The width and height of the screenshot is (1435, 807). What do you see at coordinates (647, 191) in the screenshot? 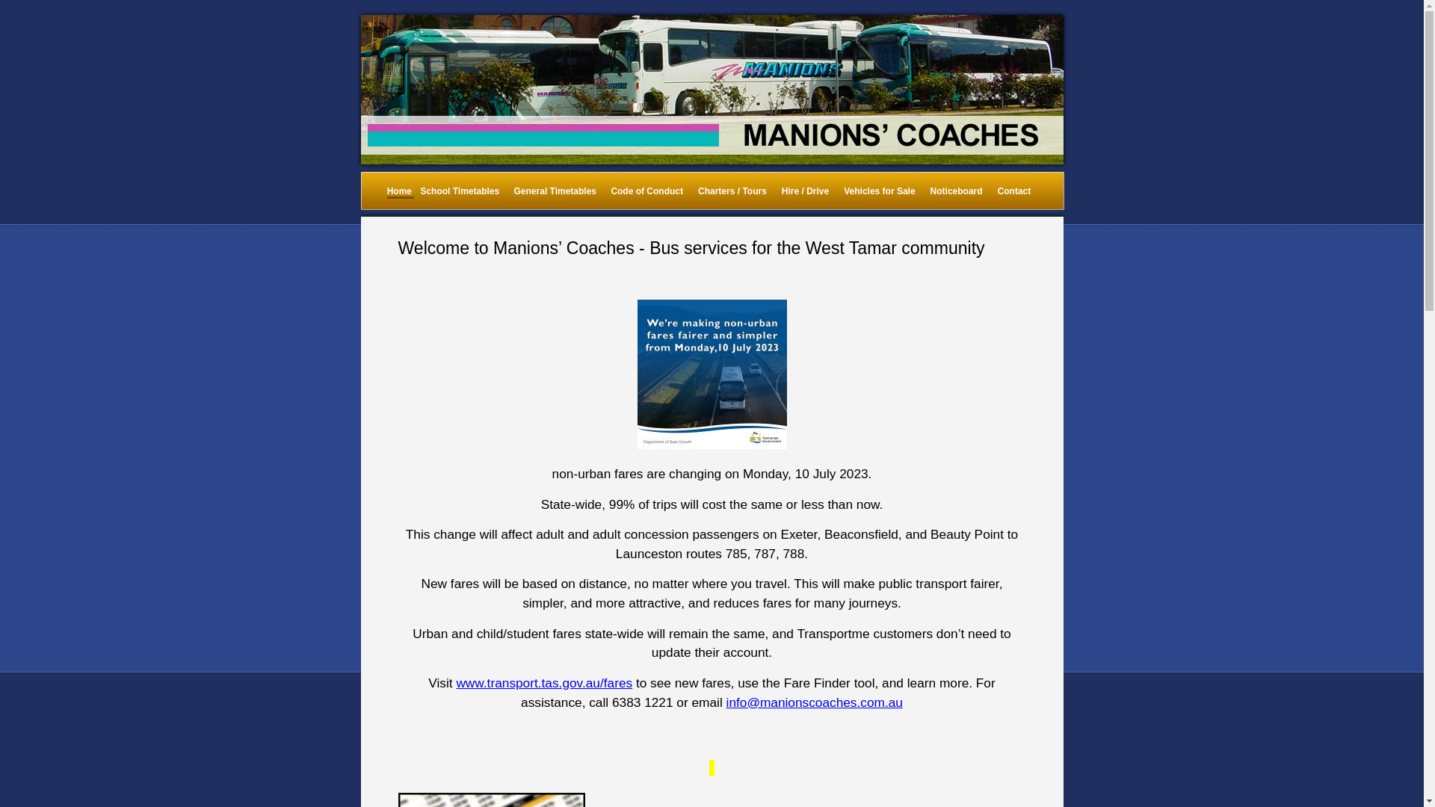
I see `Code of Conduct` at bounding box center [647, 191].